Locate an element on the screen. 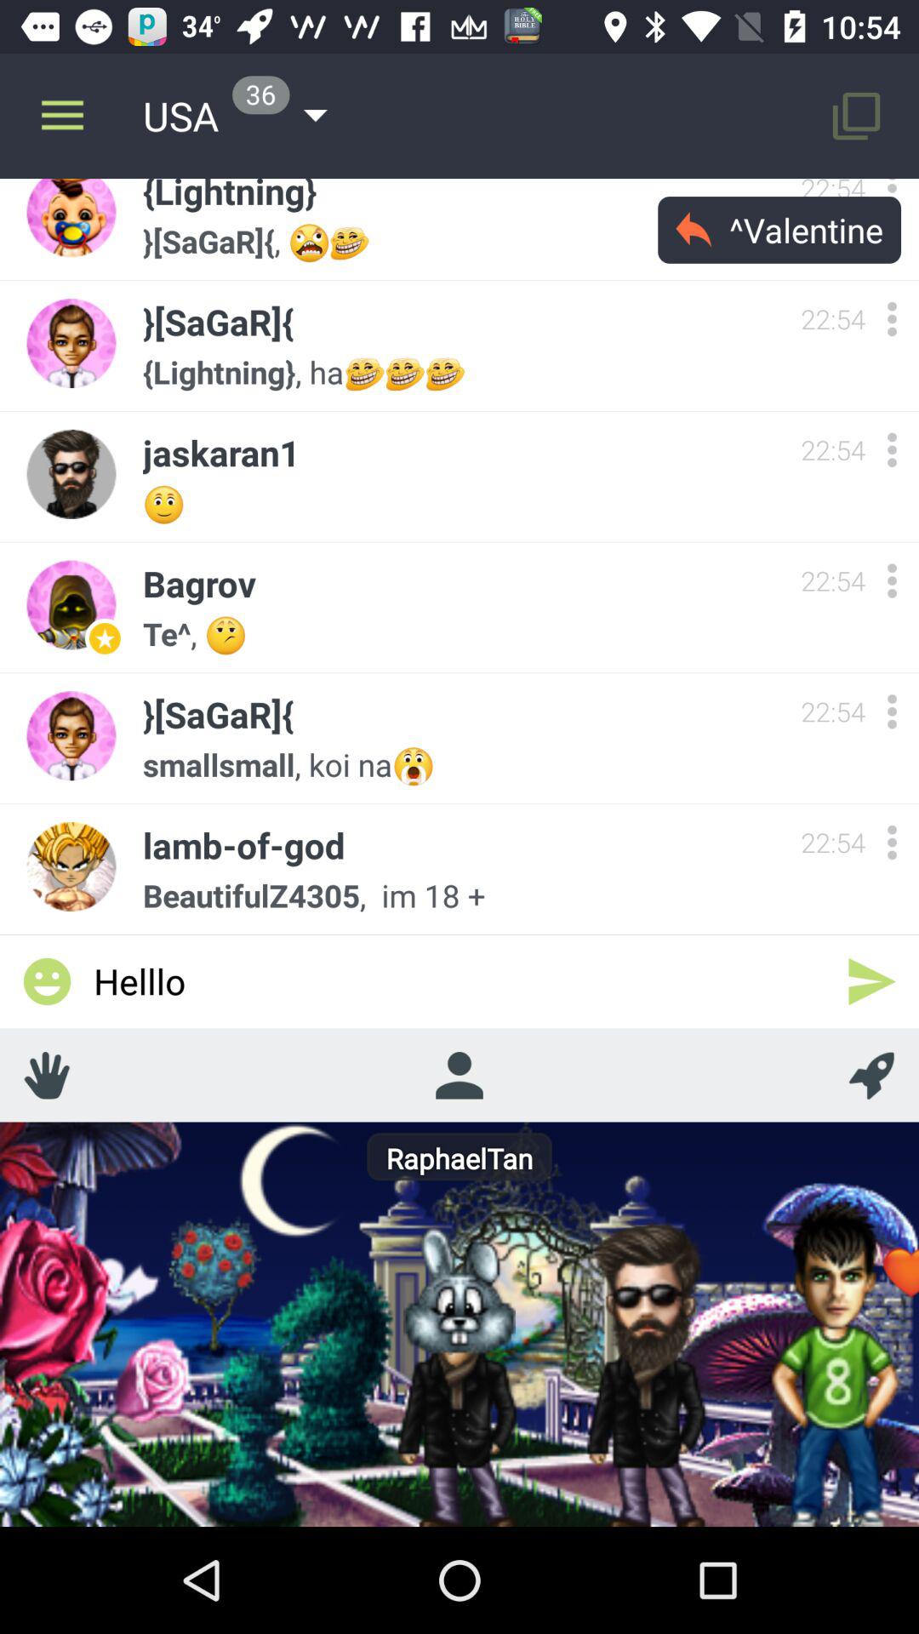  send button is located at coordinates (871, 981).